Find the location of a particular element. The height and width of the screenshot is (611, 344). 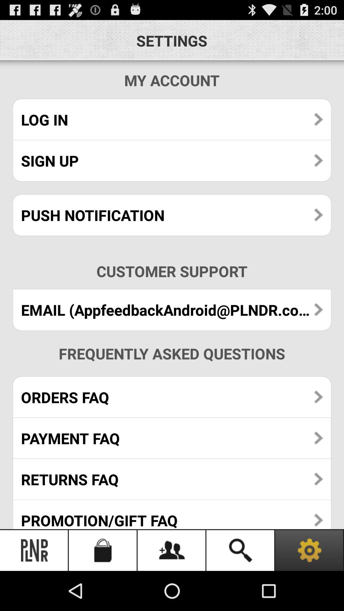

scroll to returns faq app is located at coordinates (172, 479).